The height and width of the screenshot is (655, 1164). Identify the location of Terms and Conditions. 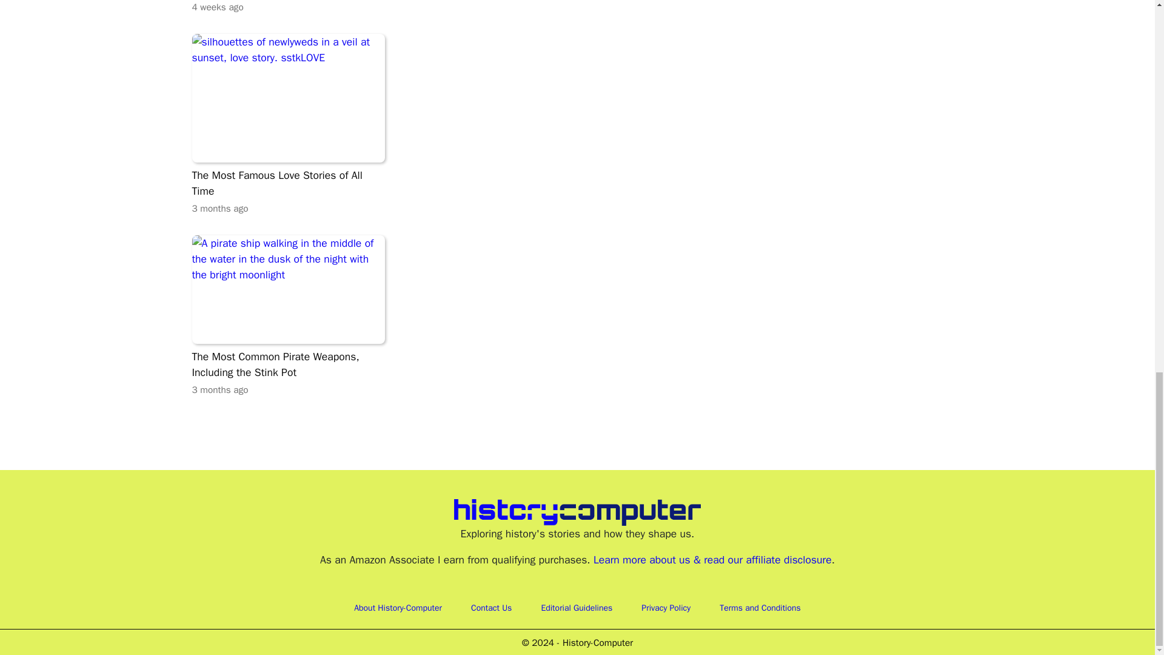
(287, 125).